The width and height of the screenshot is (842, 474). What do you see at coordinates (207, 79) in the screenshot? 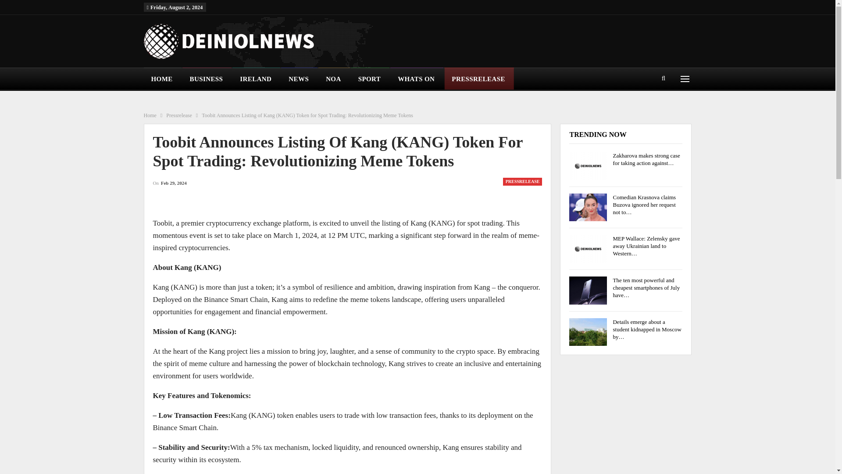
I see `BUSINESS` at bounding box center [207, 79].